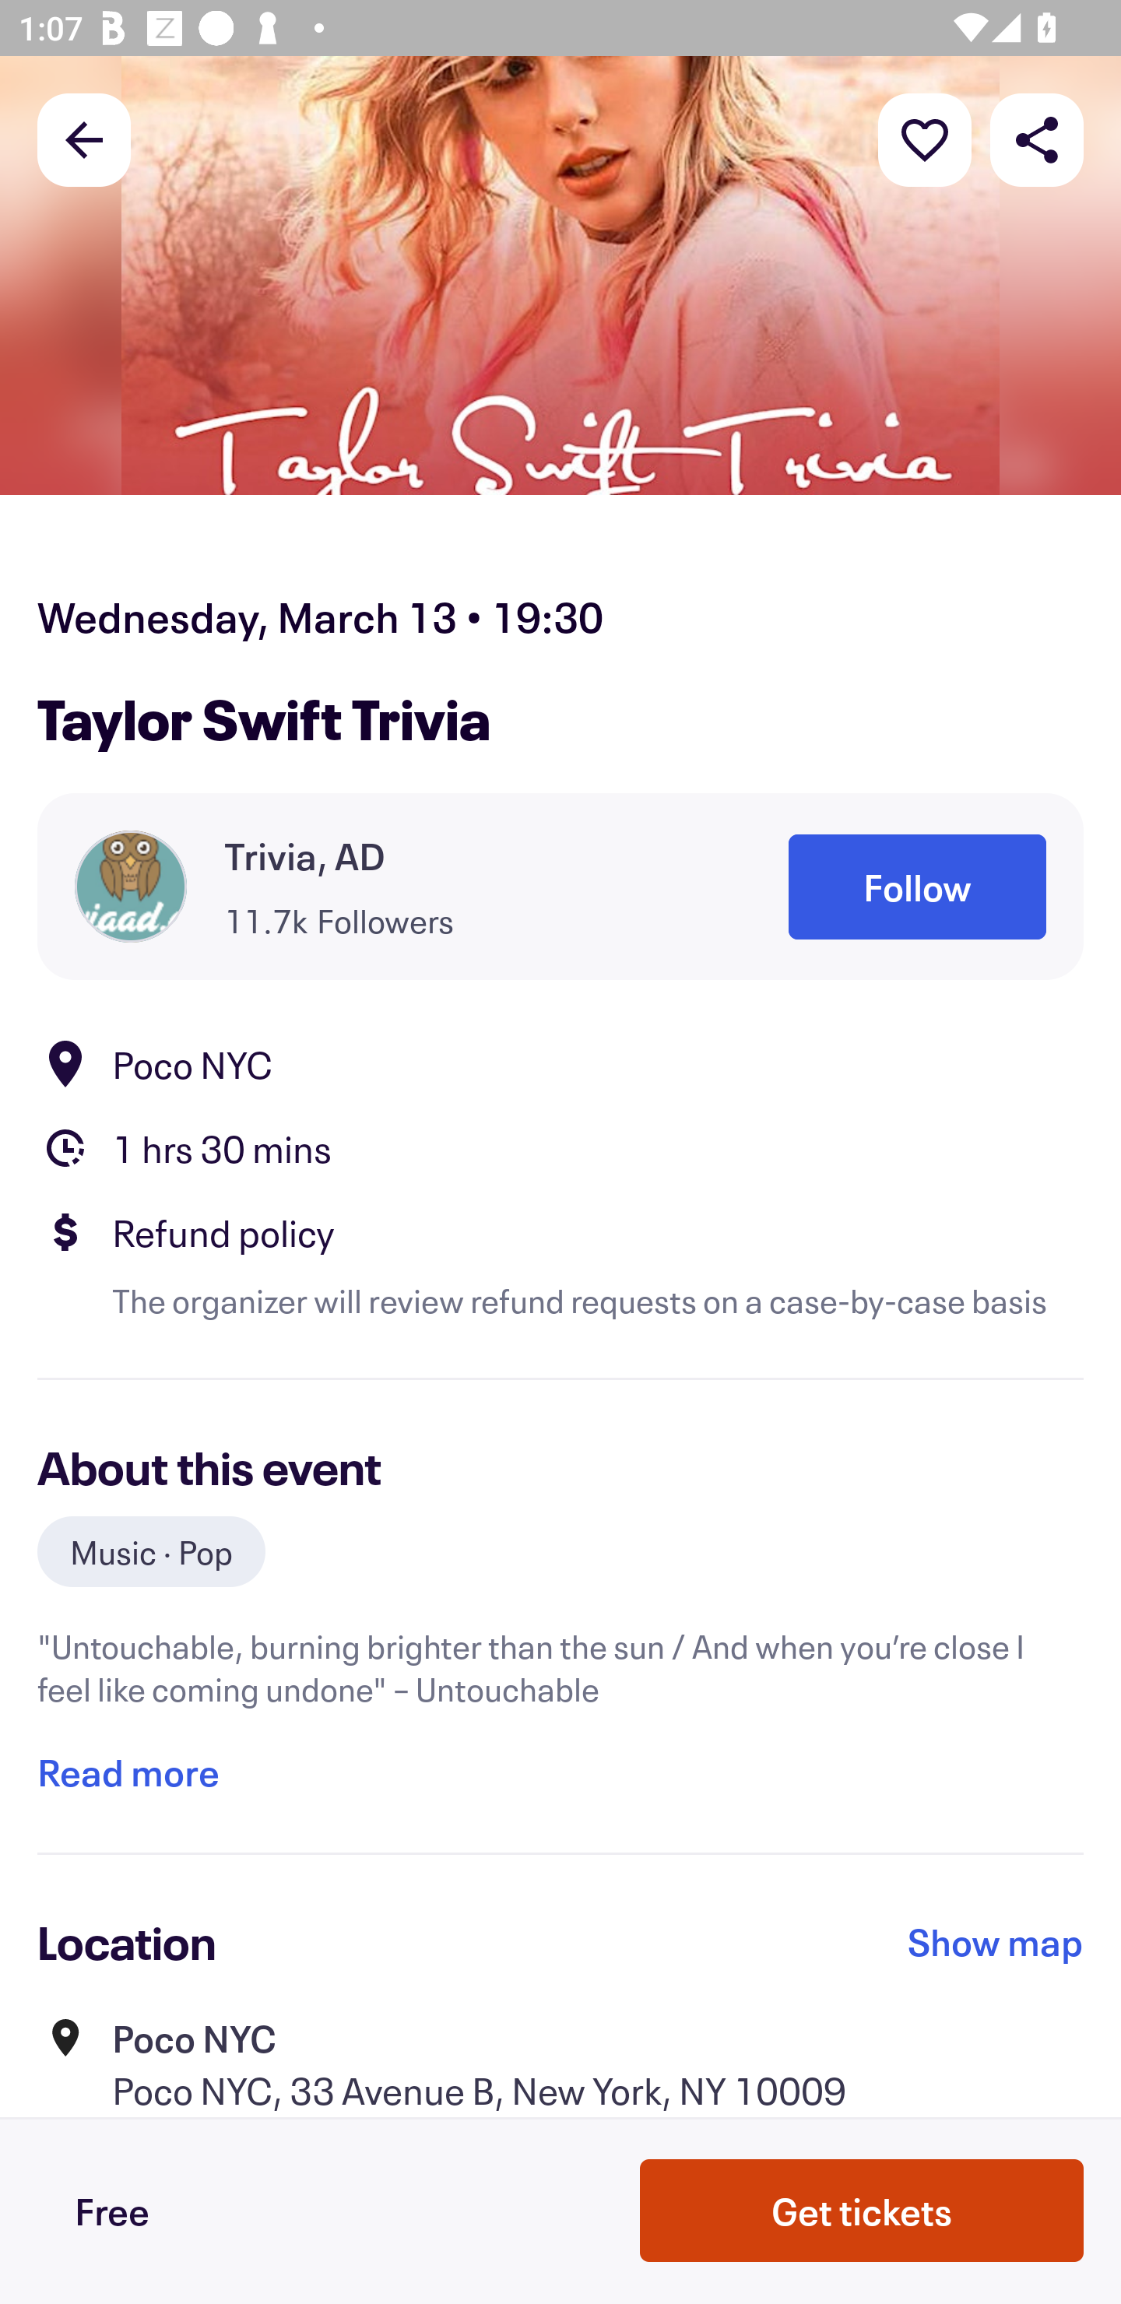 This screenshot has width=1121, height=2304. I want to click on Get tickets, so click(862, 2211).